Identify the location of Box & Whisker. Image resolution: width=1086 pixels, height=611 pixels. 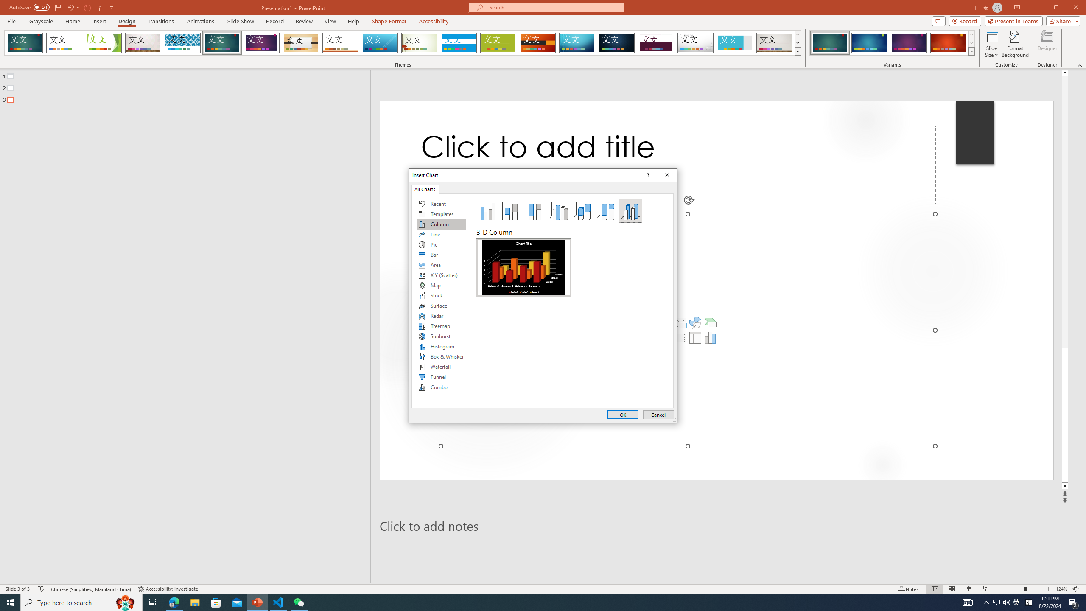
(441, 356).